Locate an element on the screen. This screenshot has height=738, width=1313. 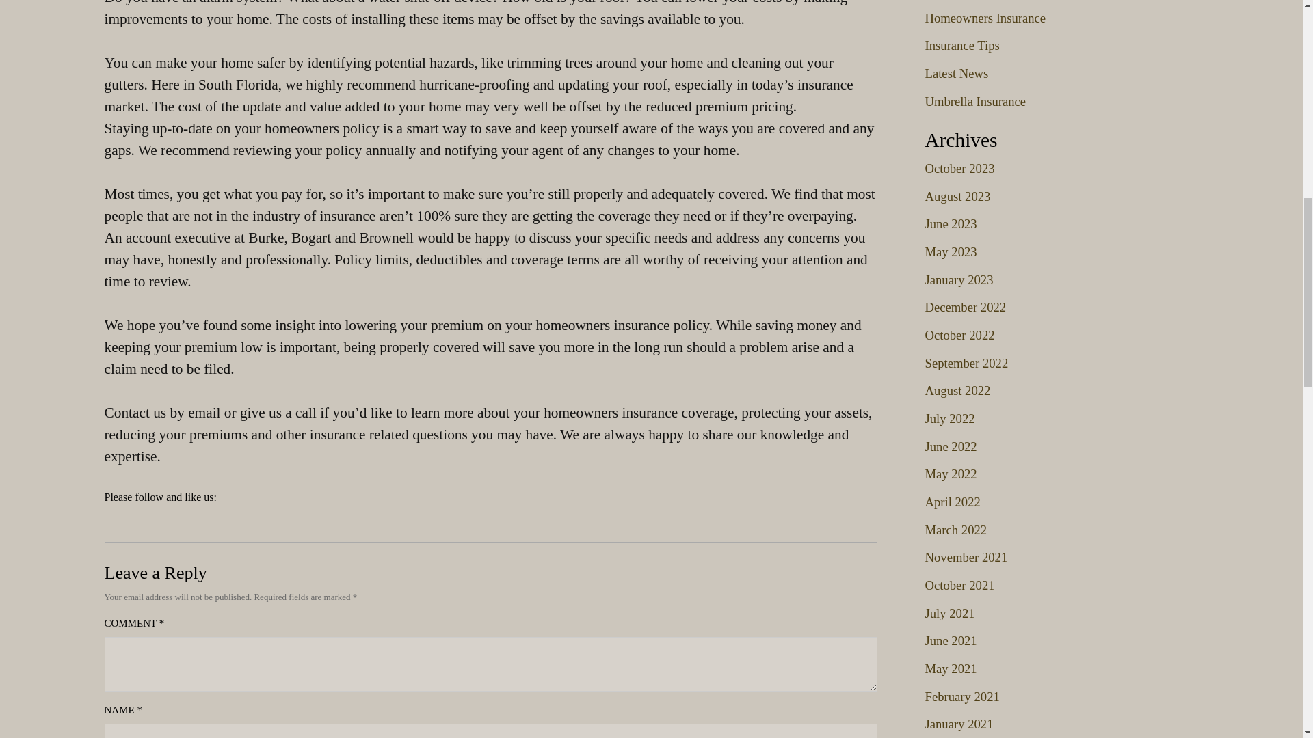
August 2023 is located at coordinates (957, 196).